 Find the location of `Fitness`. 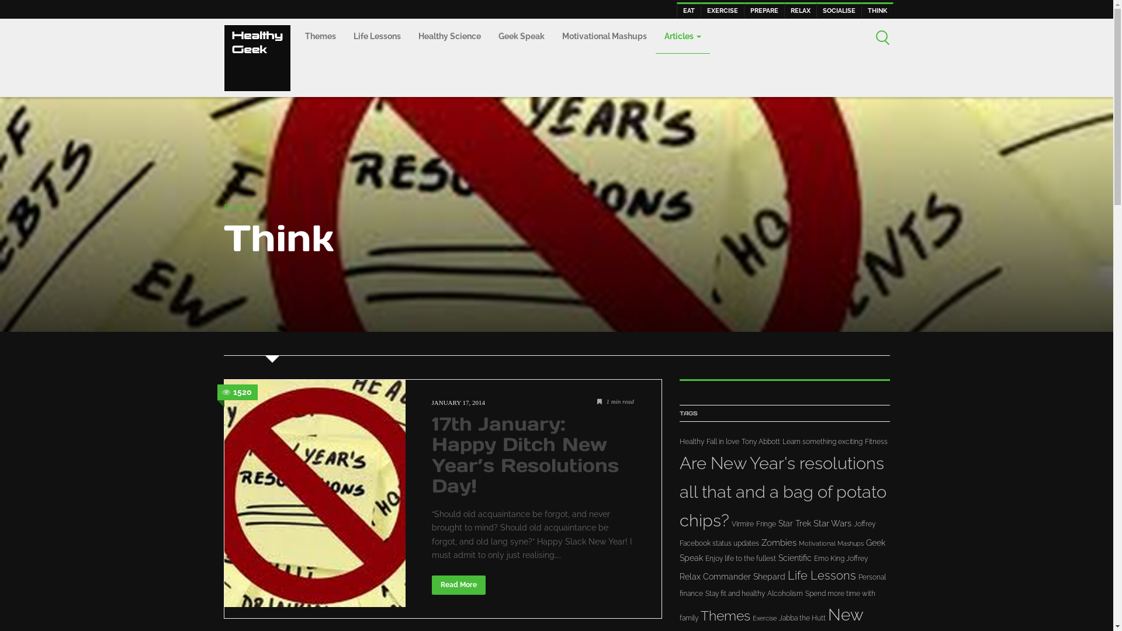

Fitness is located at coordinates (877, 442).